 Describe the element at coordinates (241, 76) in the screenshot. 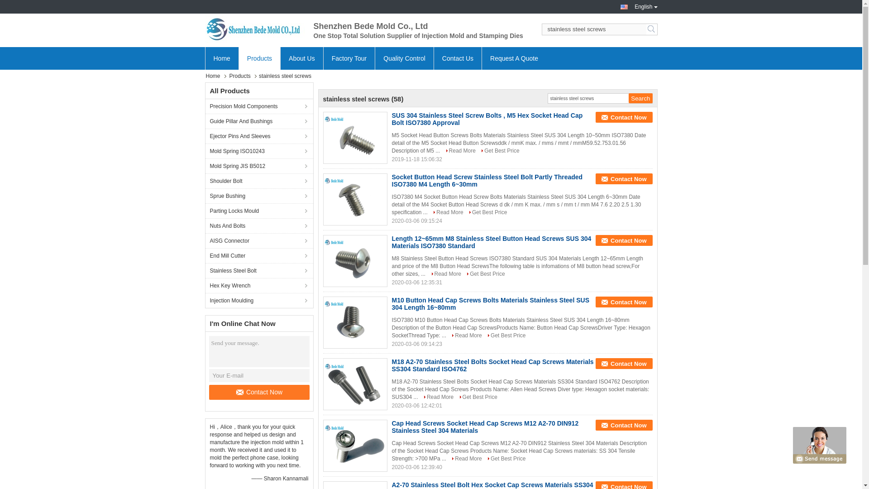

I see `Products` at that location.